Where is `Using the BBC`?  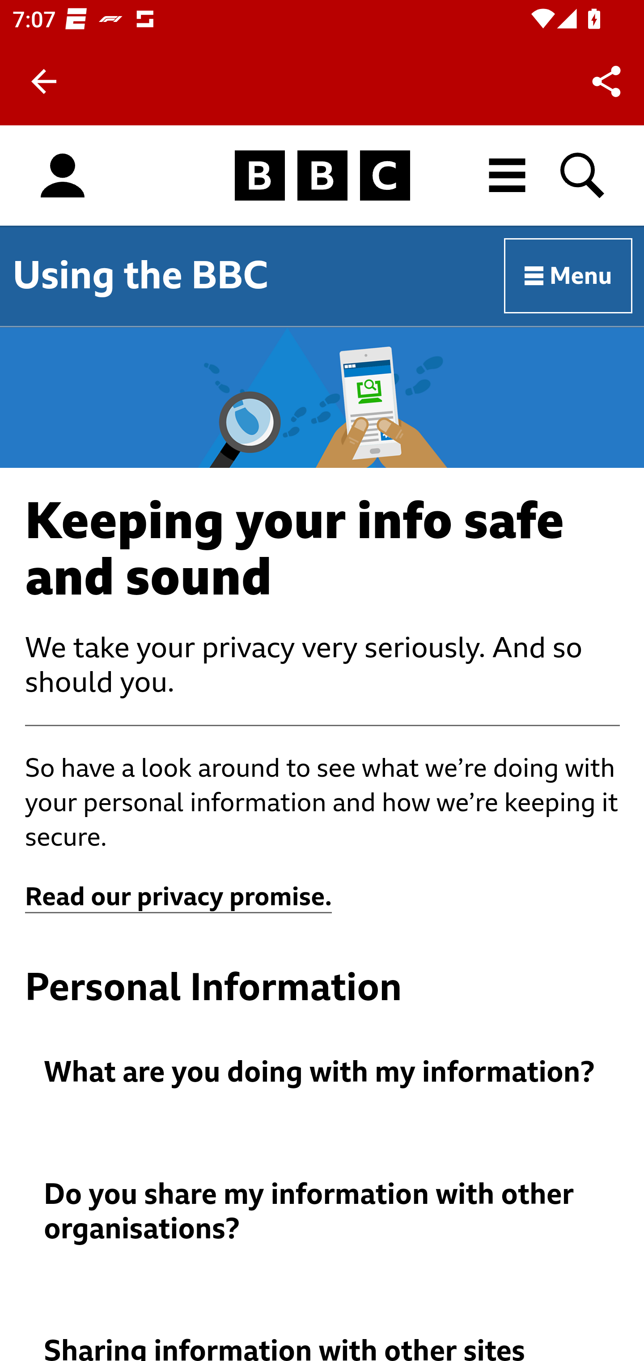 Using the BBC is located at coordinates (140, 275).